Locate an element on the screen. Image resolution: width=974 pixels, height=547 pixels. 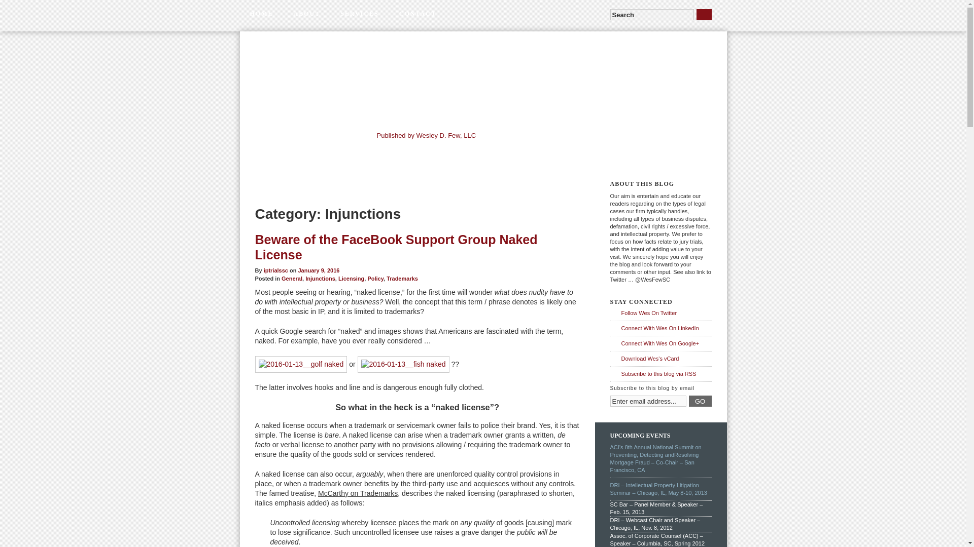
Published by Wesley D. Few, LLC is located at coordinates (457, 150).